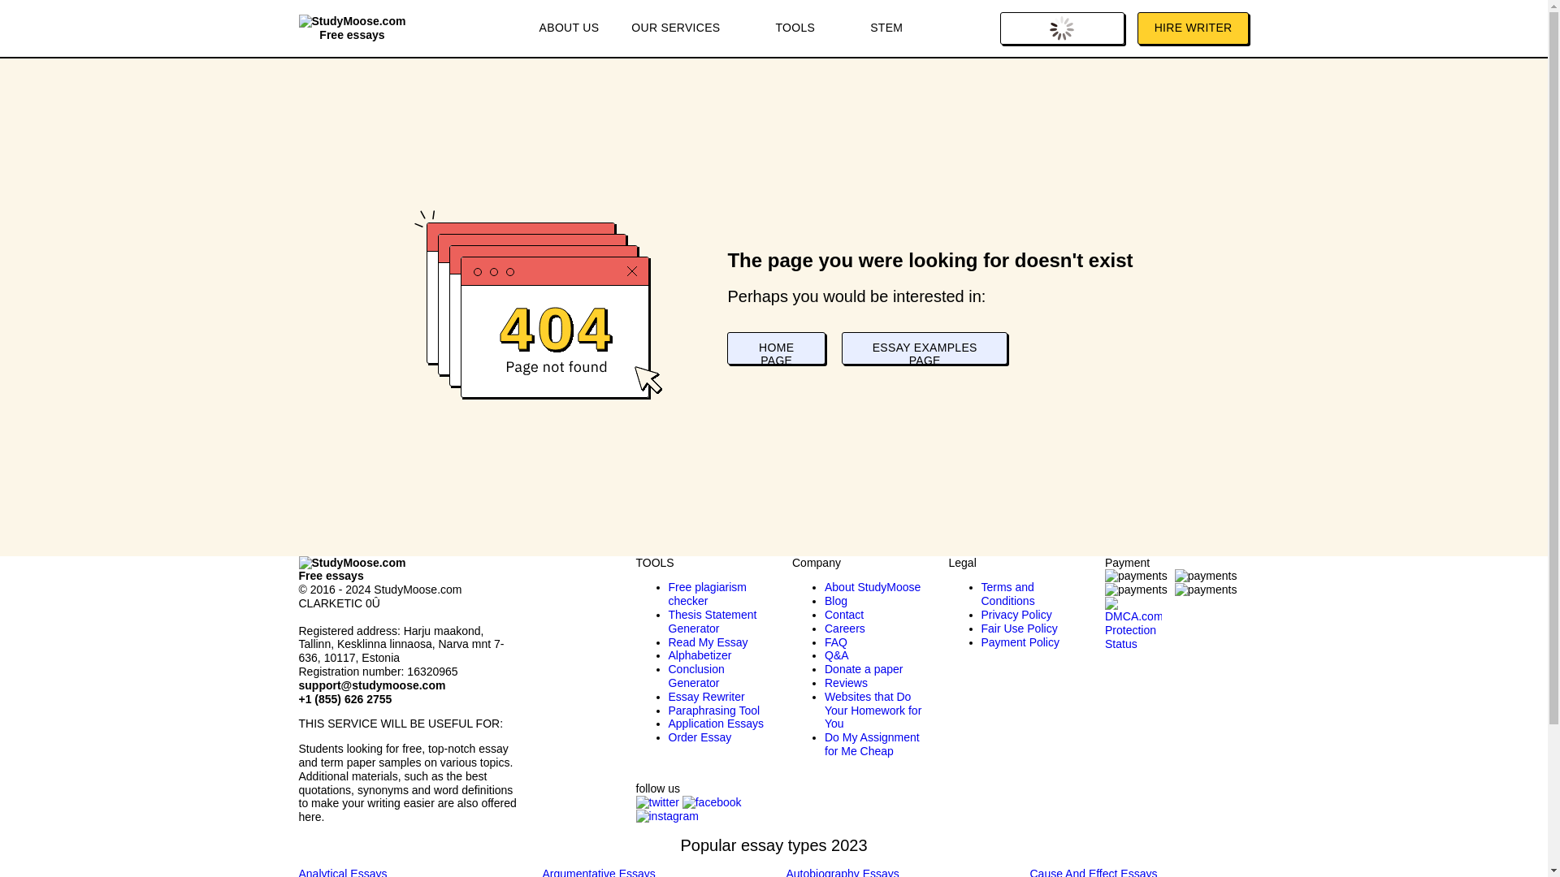  What do you see at coordinates (1133, 611) in the screenshot?
I see `DMCA.com Protection Status` at bounding box center [1133, 611].